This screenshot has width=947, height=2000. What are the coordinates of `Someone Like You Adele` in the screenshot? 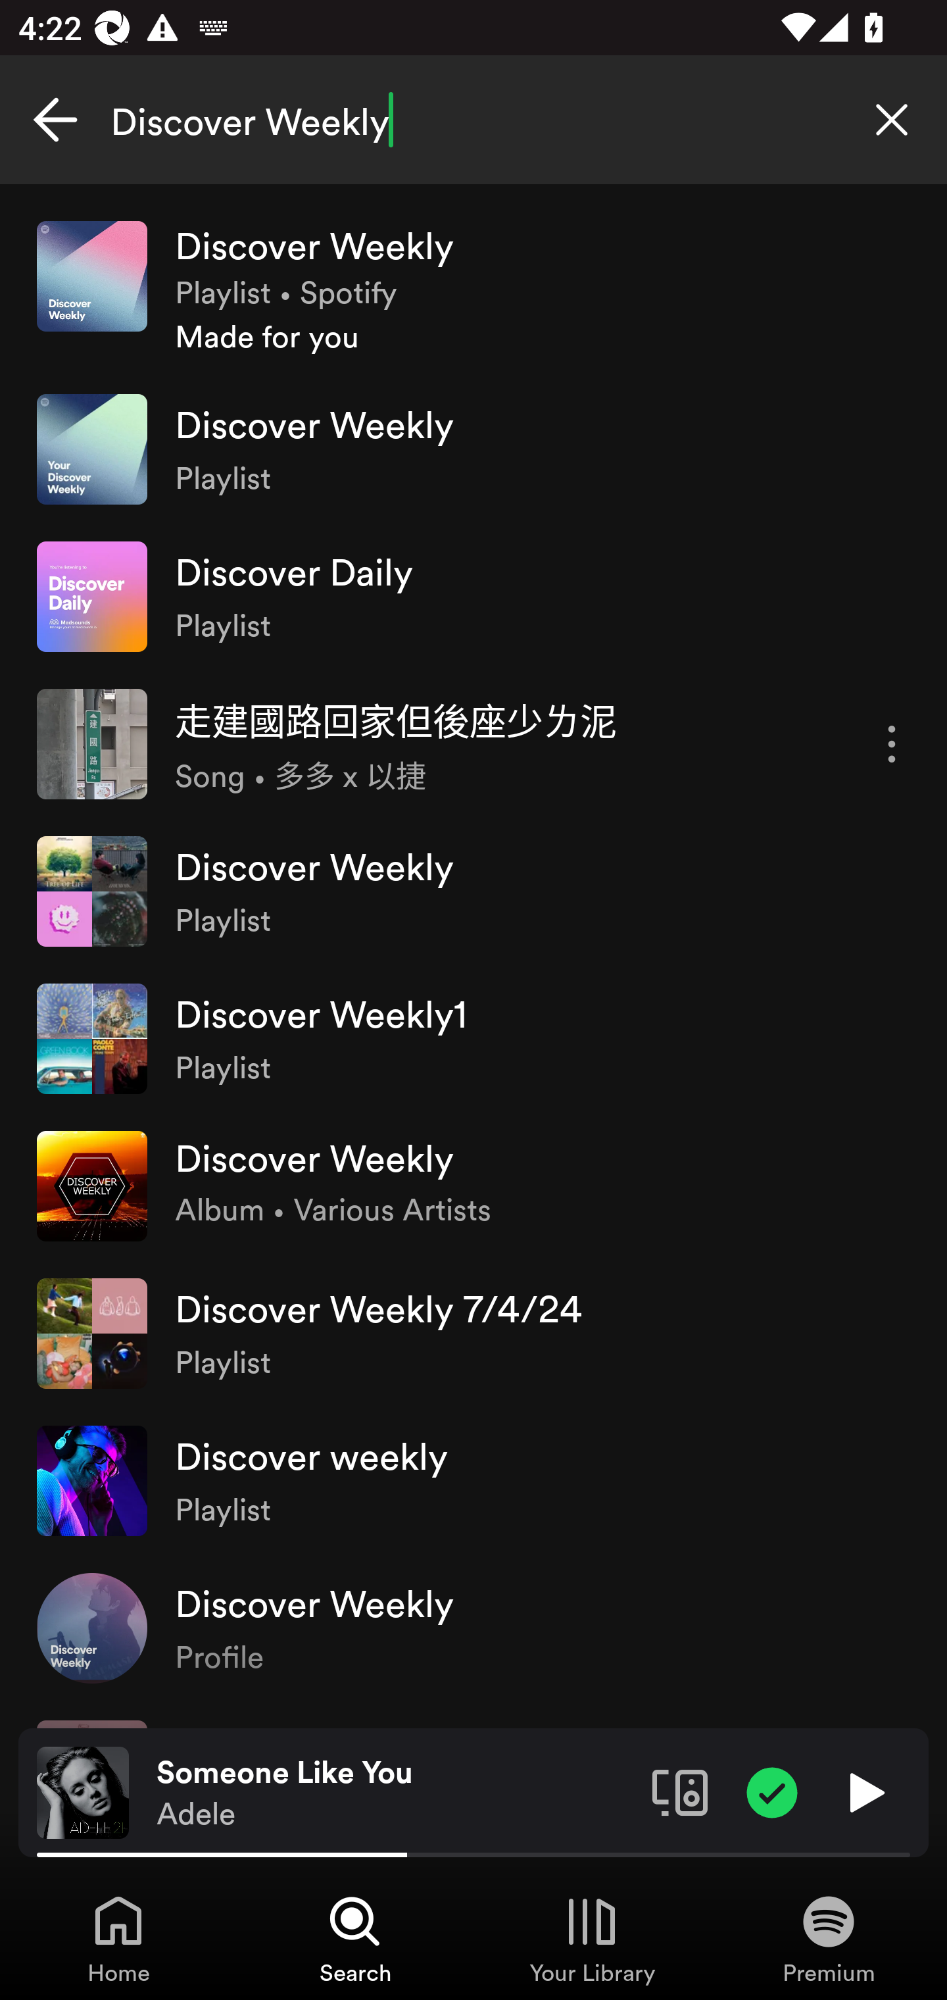 It's located at (395, 1793).